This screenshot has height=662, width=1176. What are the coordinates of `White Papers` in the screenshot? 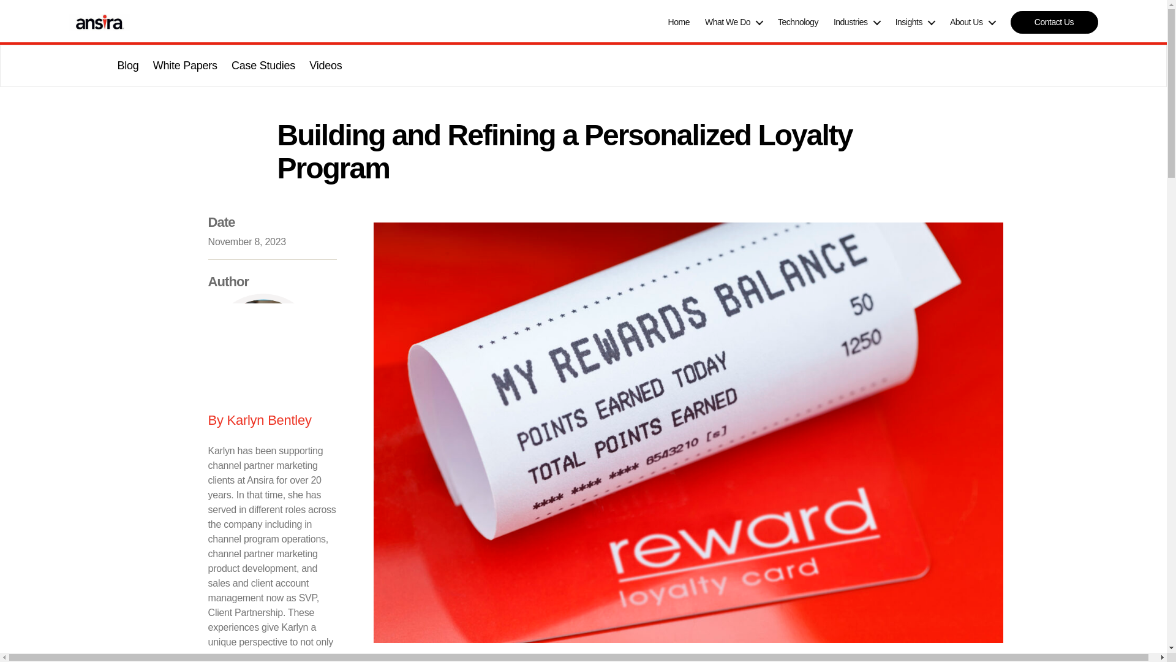 It's located at (185, 65).